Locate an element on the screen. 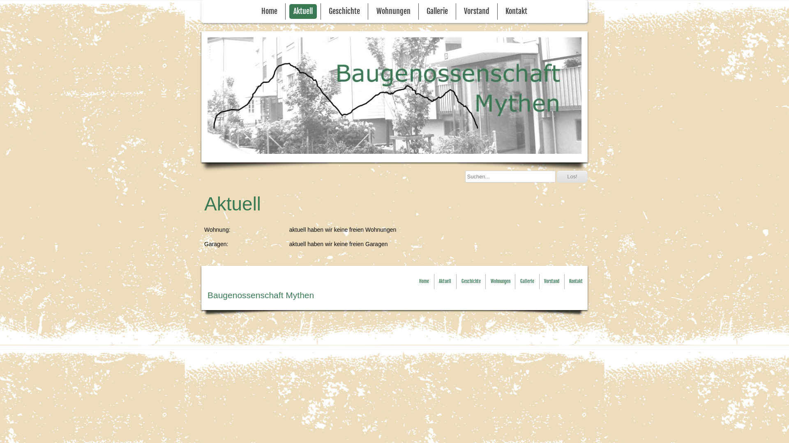 This screenshot has height=443, width=789. Home is located at coordinates (270, 11).